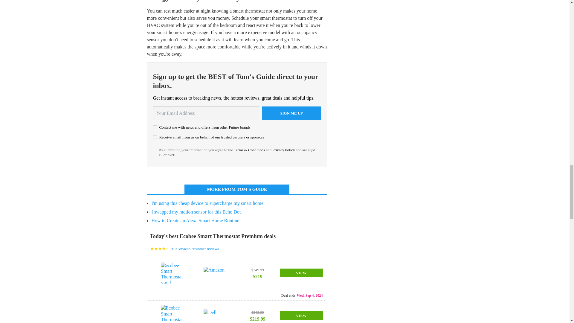  I want to click on ecobee Smart Thermostats and..., so click(172, 273).